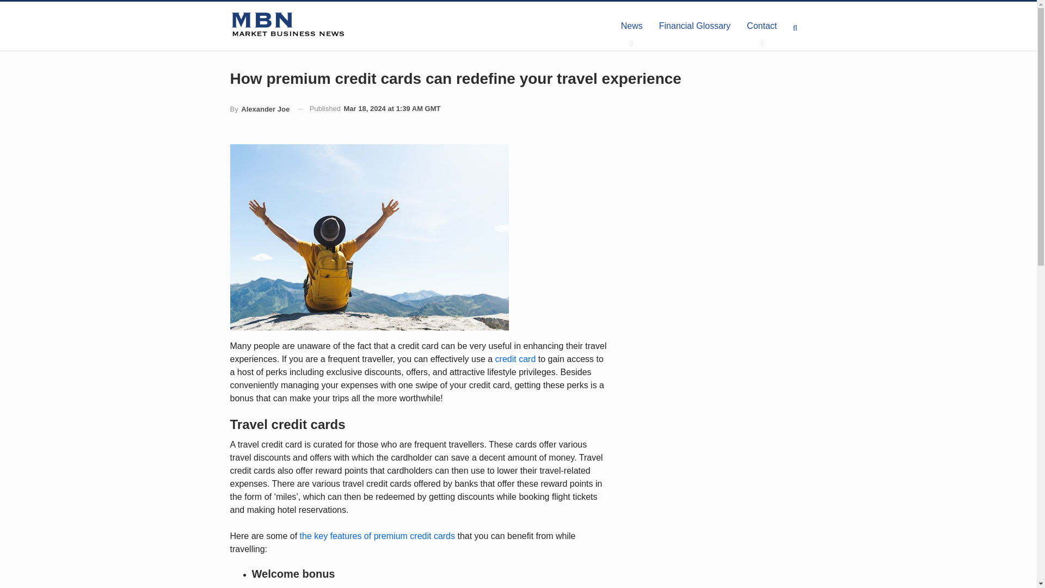 This screenshot has width=1045, height=588. What do you see at coordinates (259, 109) in the screenshot?
I see `Browse Author Articles` at bounding box center [259, 109].